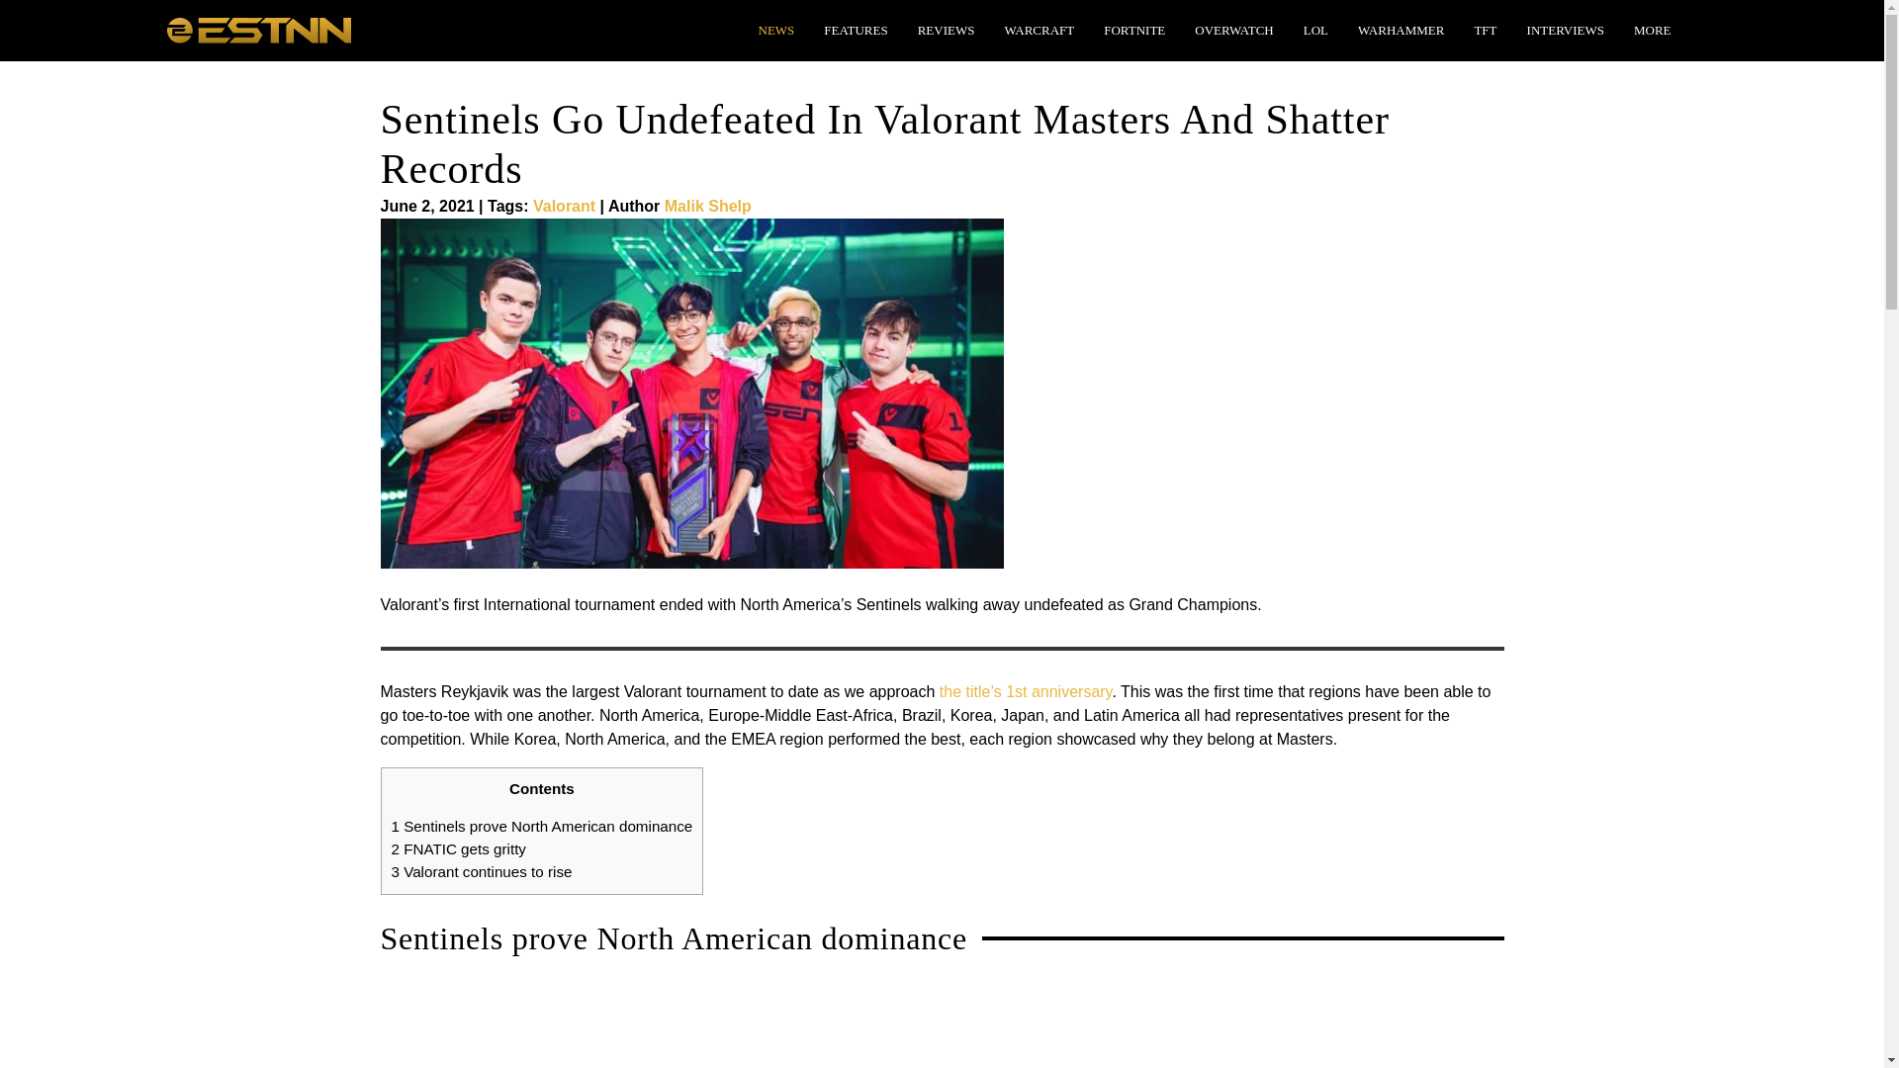  I want to click on REVIEWS, so click(946, 30).